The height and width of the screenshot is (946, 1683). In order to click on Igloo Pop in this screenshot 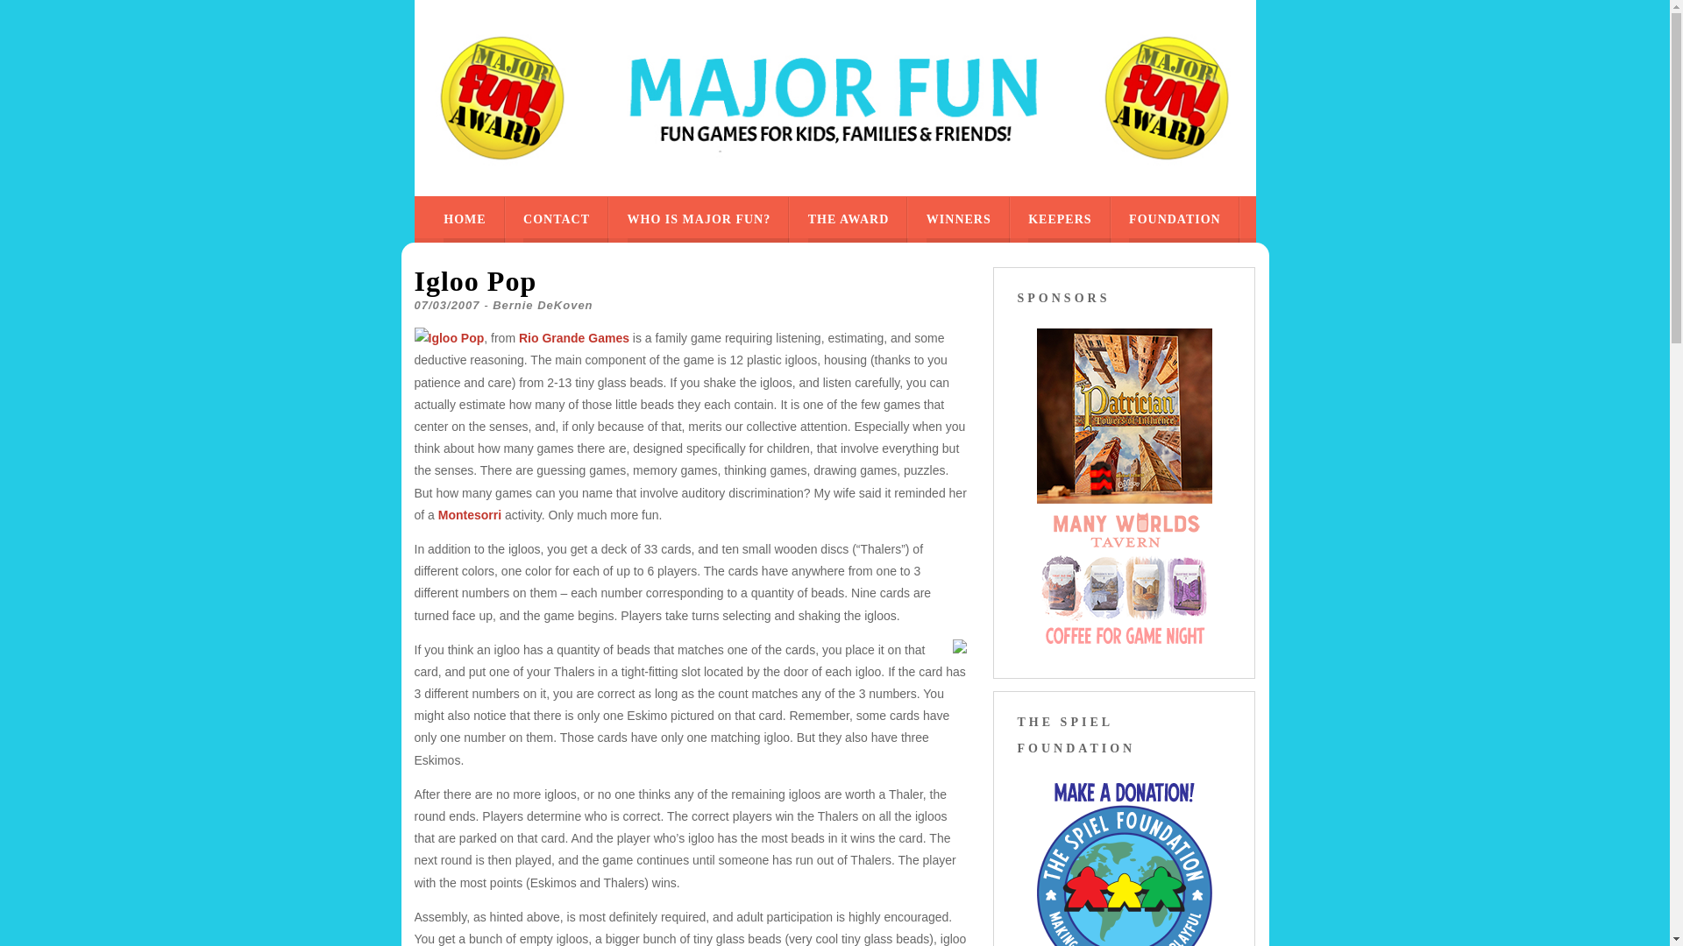, I will do `click(456, 338)`.